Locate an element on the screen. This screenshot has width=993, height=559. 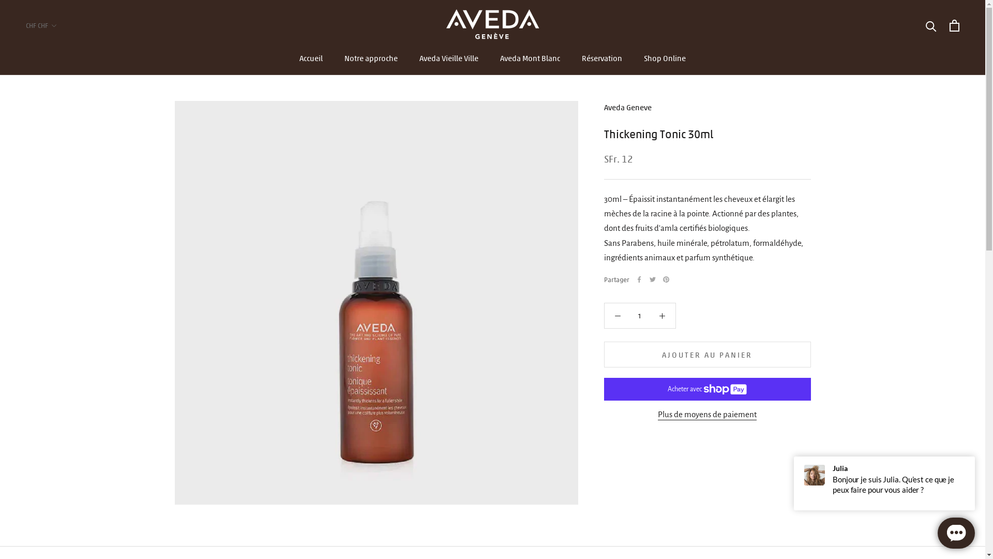
AJOUTER AU PANIER is located at coordinates (708, 355).